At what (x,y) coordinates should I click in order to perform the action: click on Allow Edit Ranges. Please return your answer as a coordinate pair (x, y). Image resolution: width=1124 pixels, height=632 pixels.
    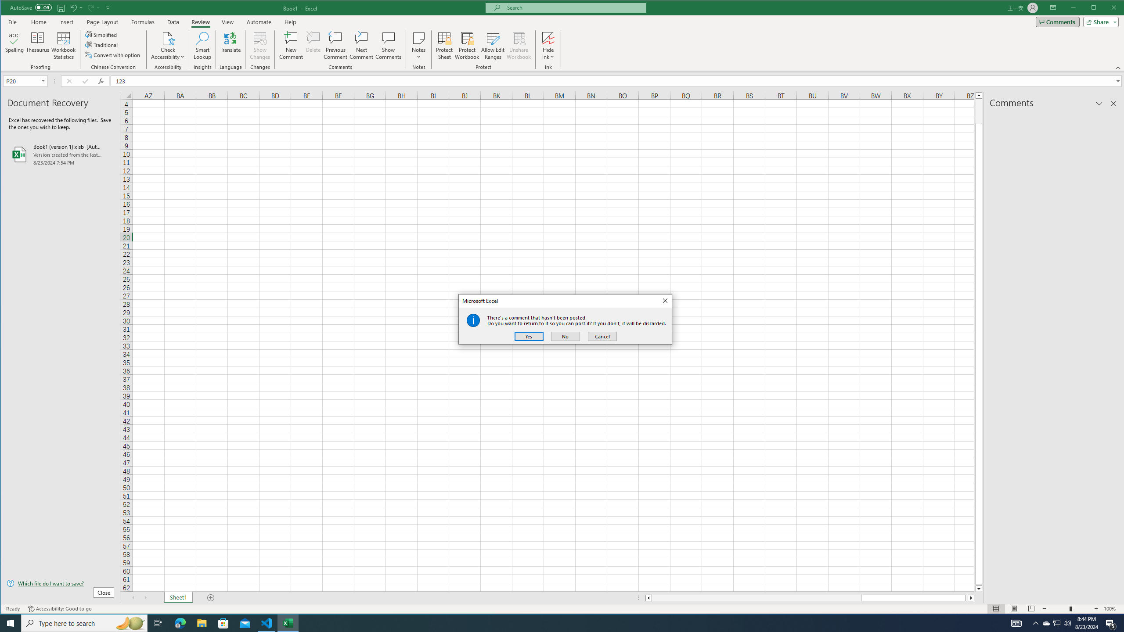
    Looking at the image, I should click on (493, 46).